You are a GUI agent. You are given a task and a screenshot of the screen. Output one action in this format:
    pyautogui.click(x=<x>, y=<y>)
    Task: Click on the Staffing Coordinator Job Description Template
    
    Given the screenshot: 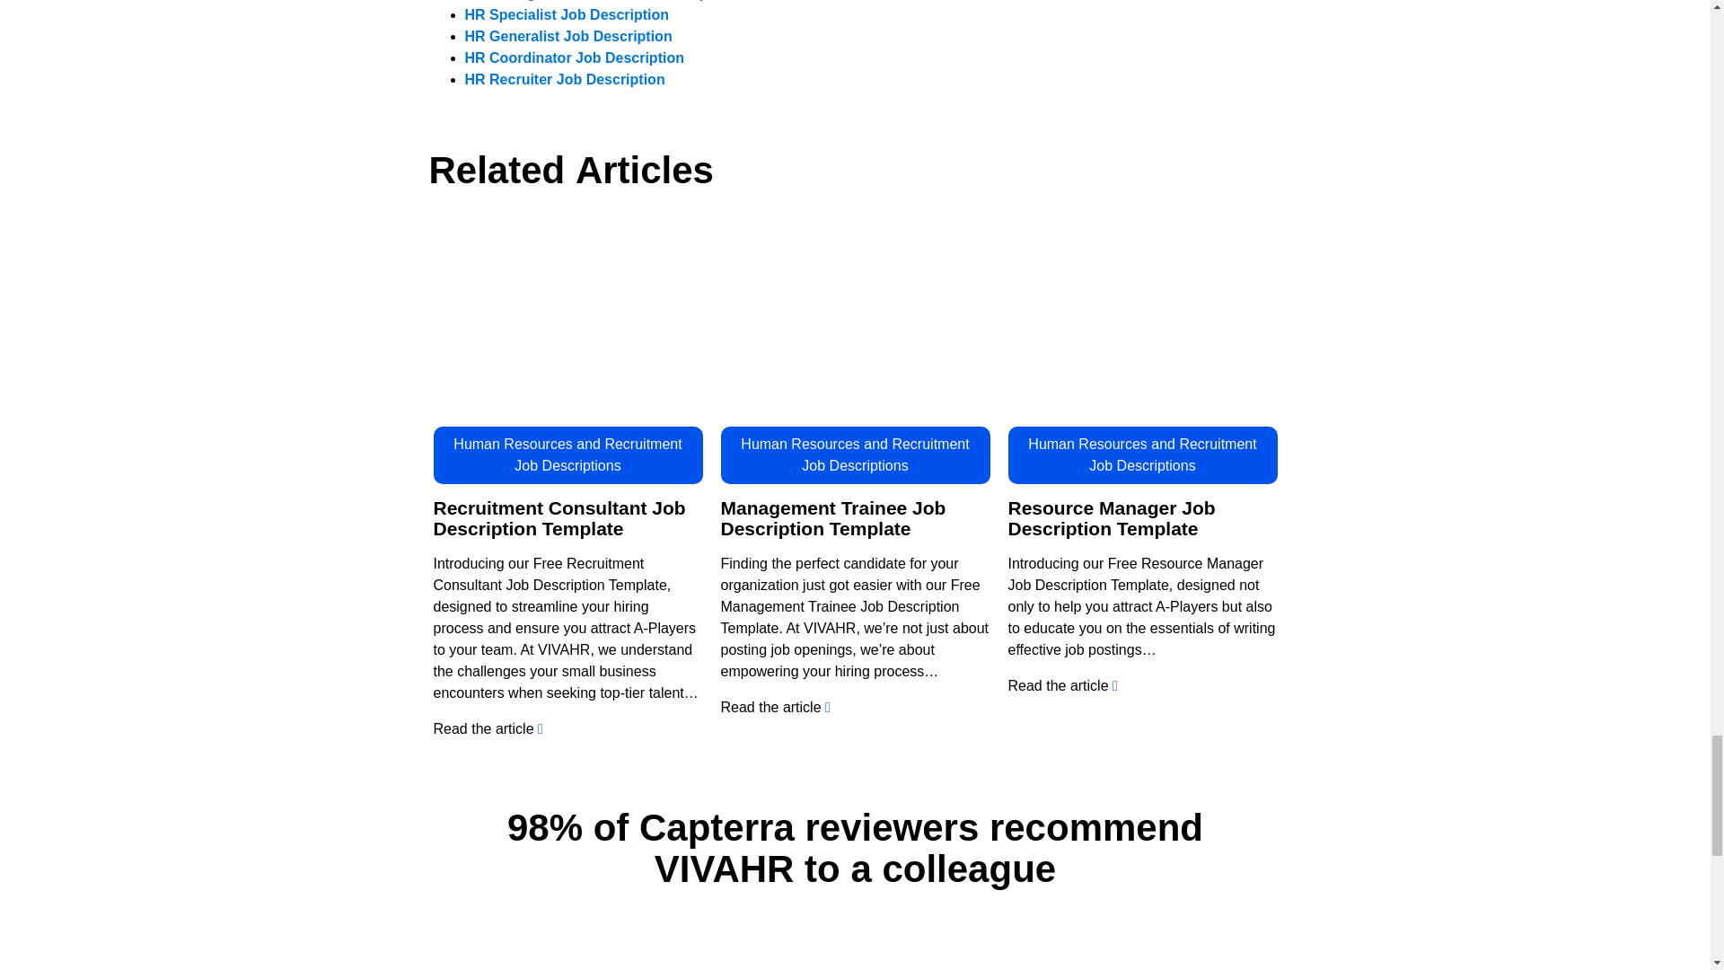 What is the action you would take?
    pyautogui.click(x=562, y=965)
    